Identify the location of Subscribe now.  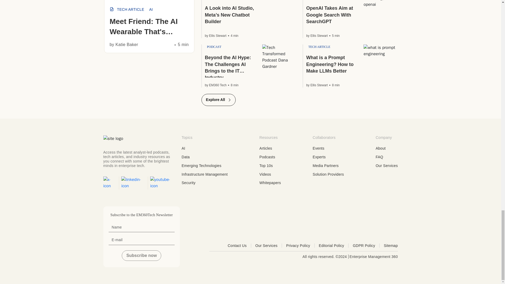
(141, 256).